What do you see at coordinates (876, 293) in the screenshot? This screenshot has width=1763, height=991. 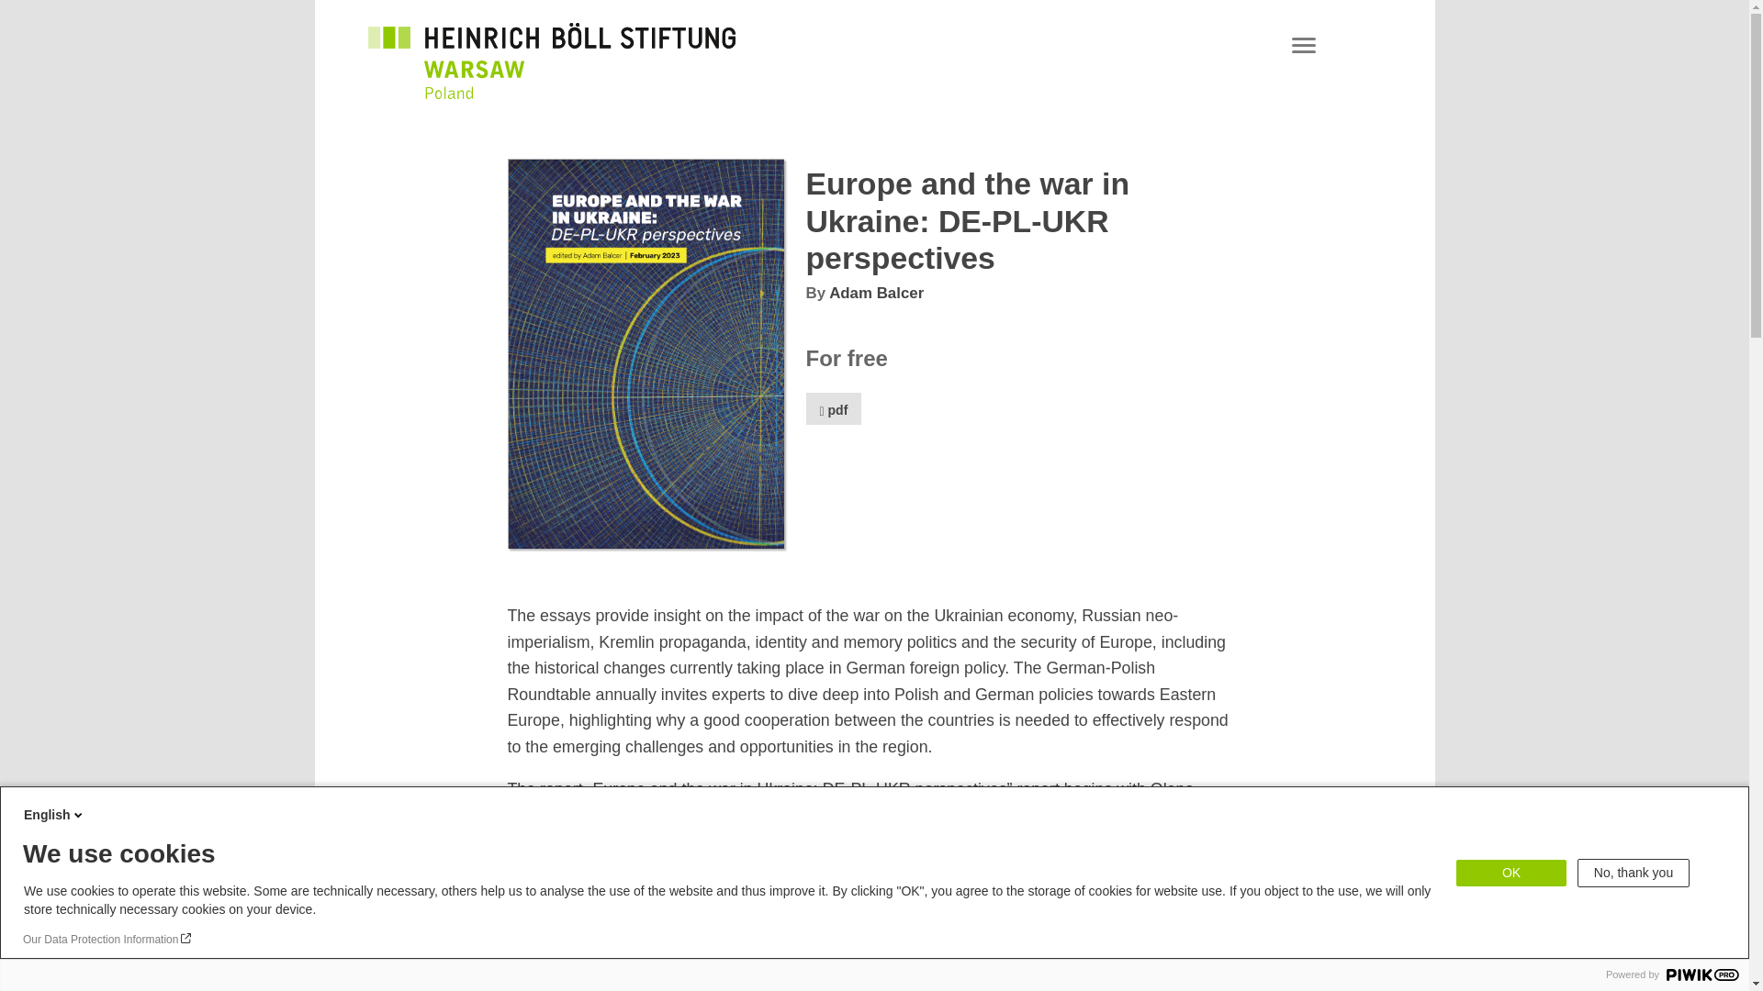 I see `Adam Balcer` at bounding box center [876, 293].